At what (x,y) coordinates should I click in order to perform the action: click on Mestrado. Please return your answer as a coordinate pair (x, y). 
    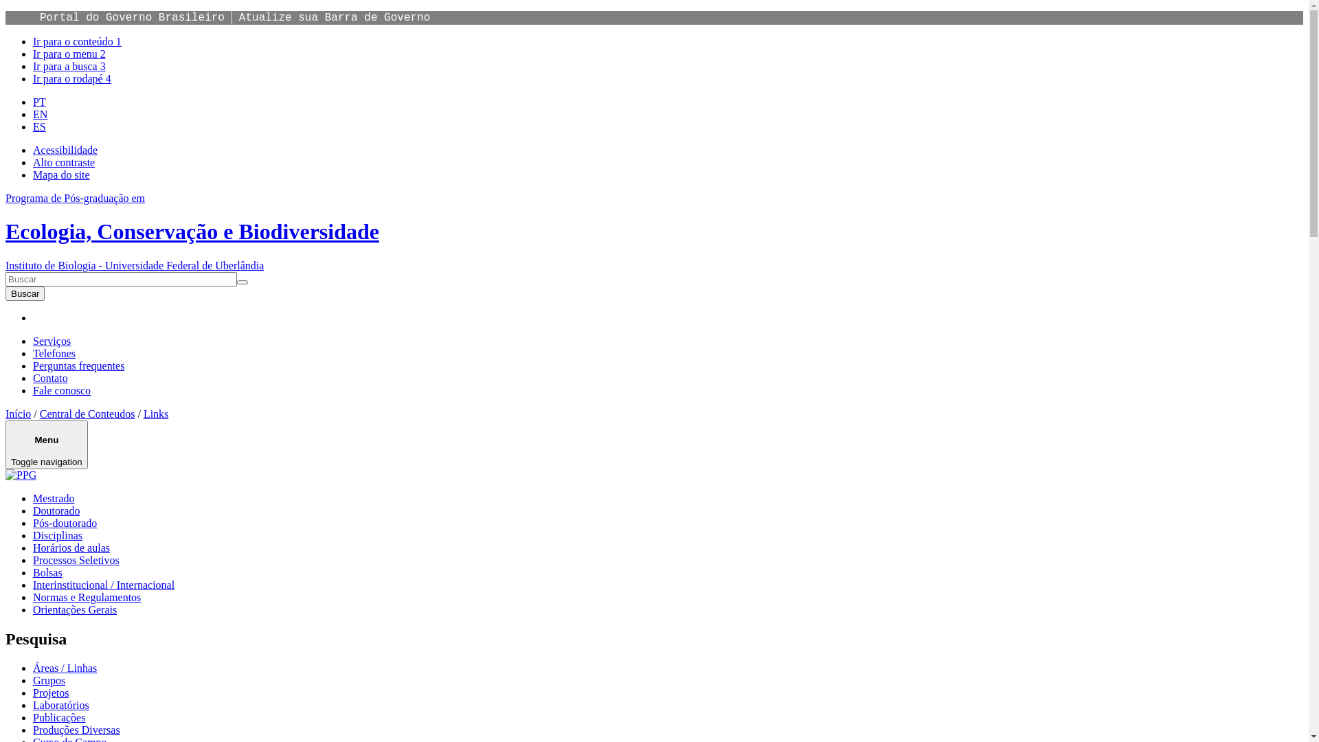
    Looking at the image, I should click on (54, 499).